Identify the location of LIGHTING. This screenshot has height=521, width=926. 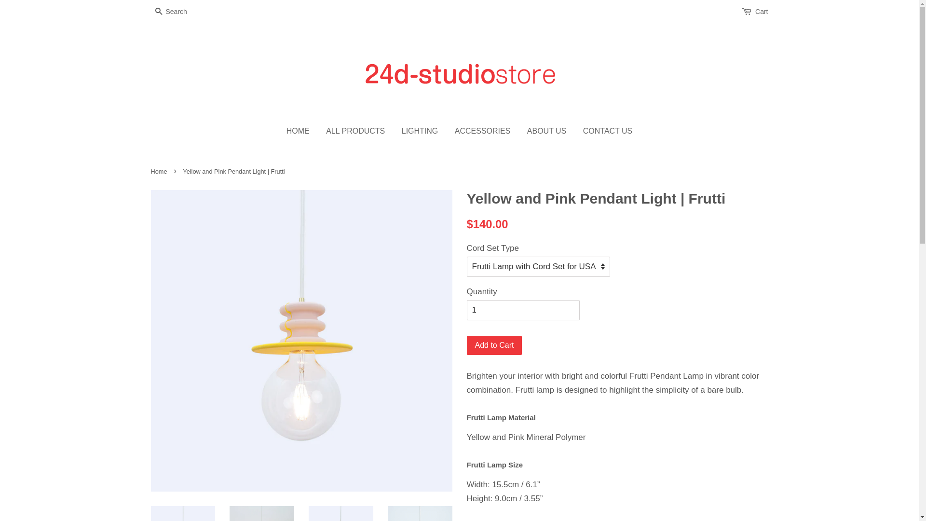
(420, 131).